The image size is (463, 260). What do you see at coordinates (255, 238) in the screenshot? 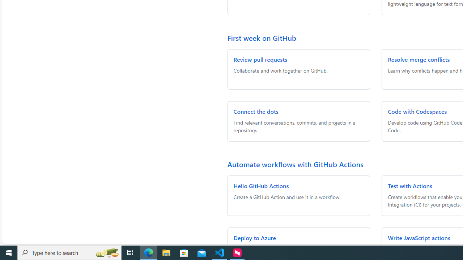
I see `Deploy to Azure` at bounding box center [255, 238].